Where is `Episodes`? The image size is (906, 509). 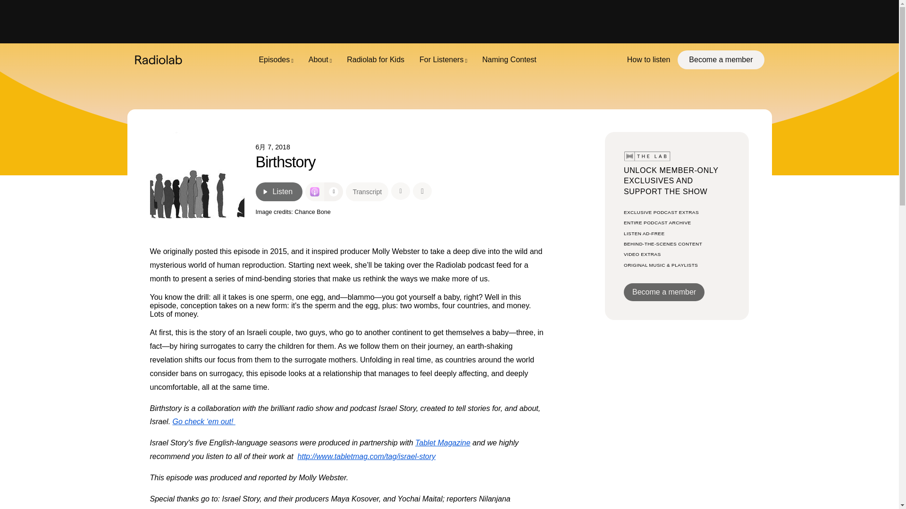 Episodes is located at coordinates (276, 59).